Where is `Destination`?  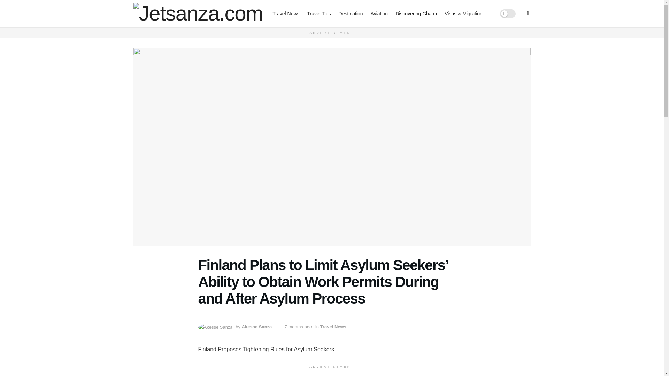
Destination is located at coordinates (351, 13).